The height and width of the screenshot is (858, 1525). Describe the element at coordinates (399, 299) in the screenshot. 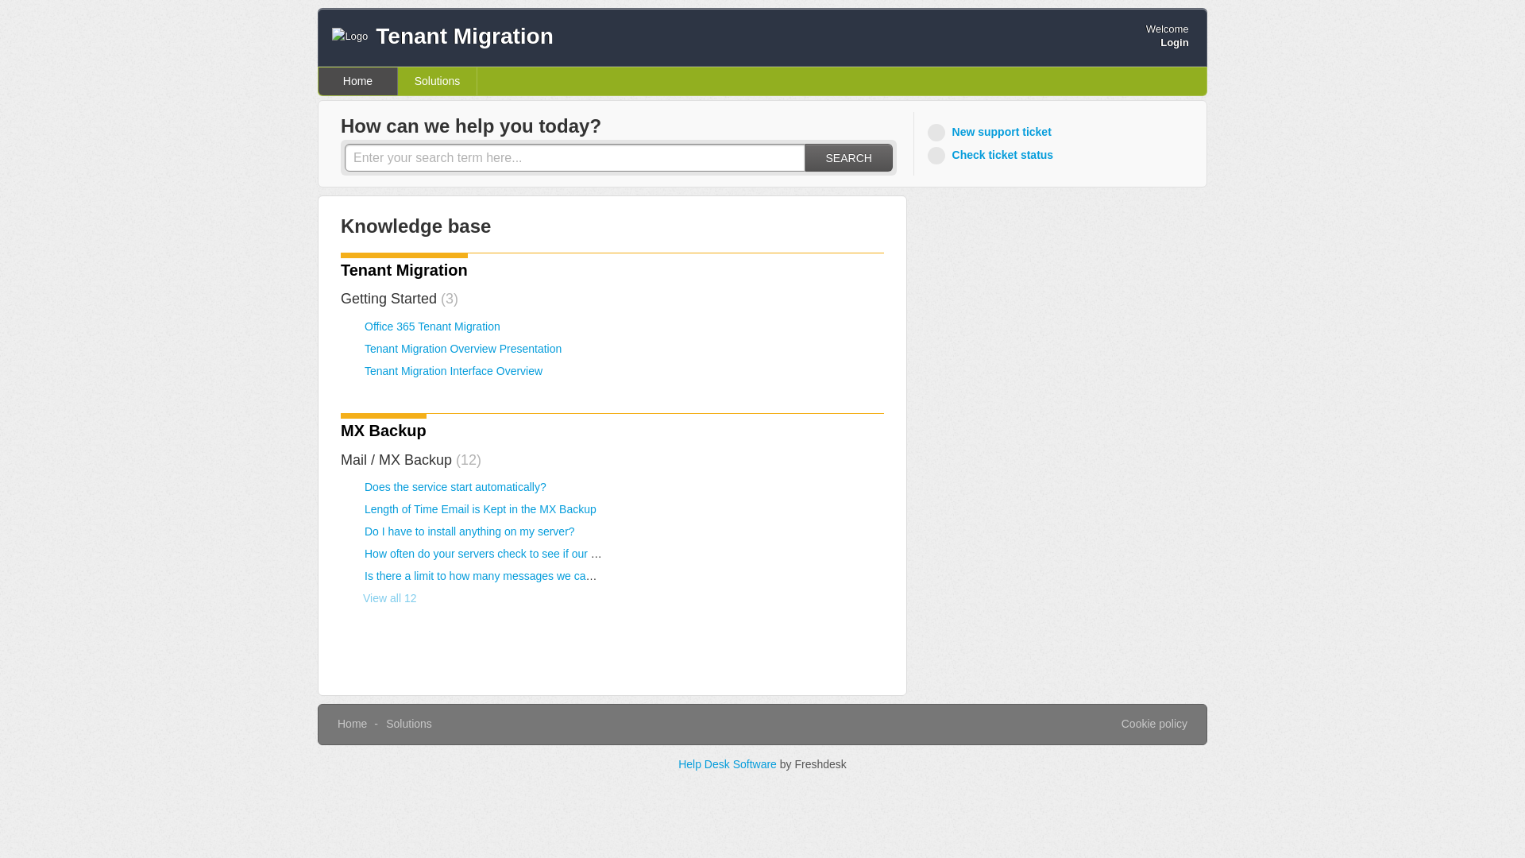

I see `Getting Started 3` at that location.